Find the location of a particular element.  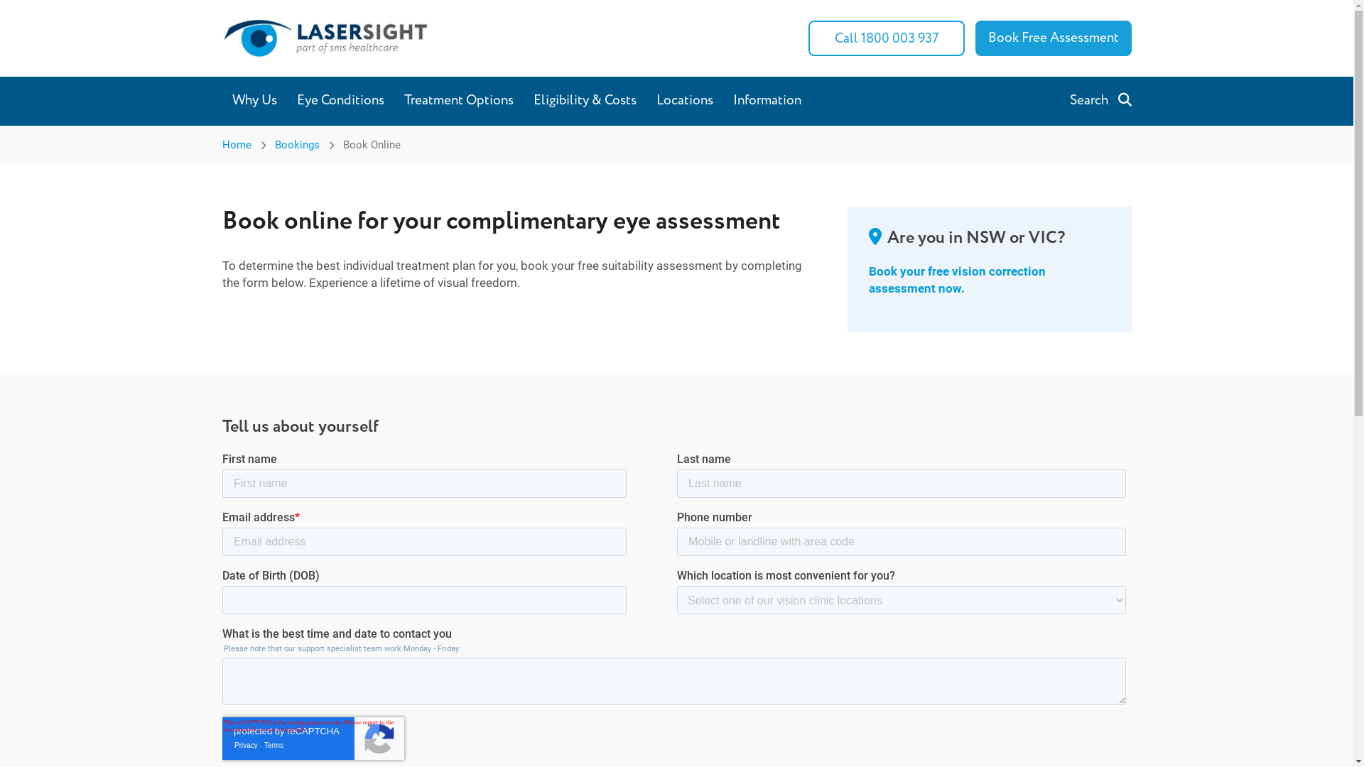

Book your free vision correction assessment now. is located at coordinates (956, 280).